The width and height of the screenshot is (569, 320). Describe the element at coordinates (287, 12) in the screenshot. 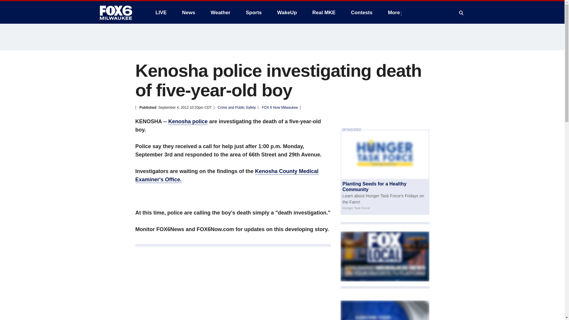

I see `WakeUp` at that location.